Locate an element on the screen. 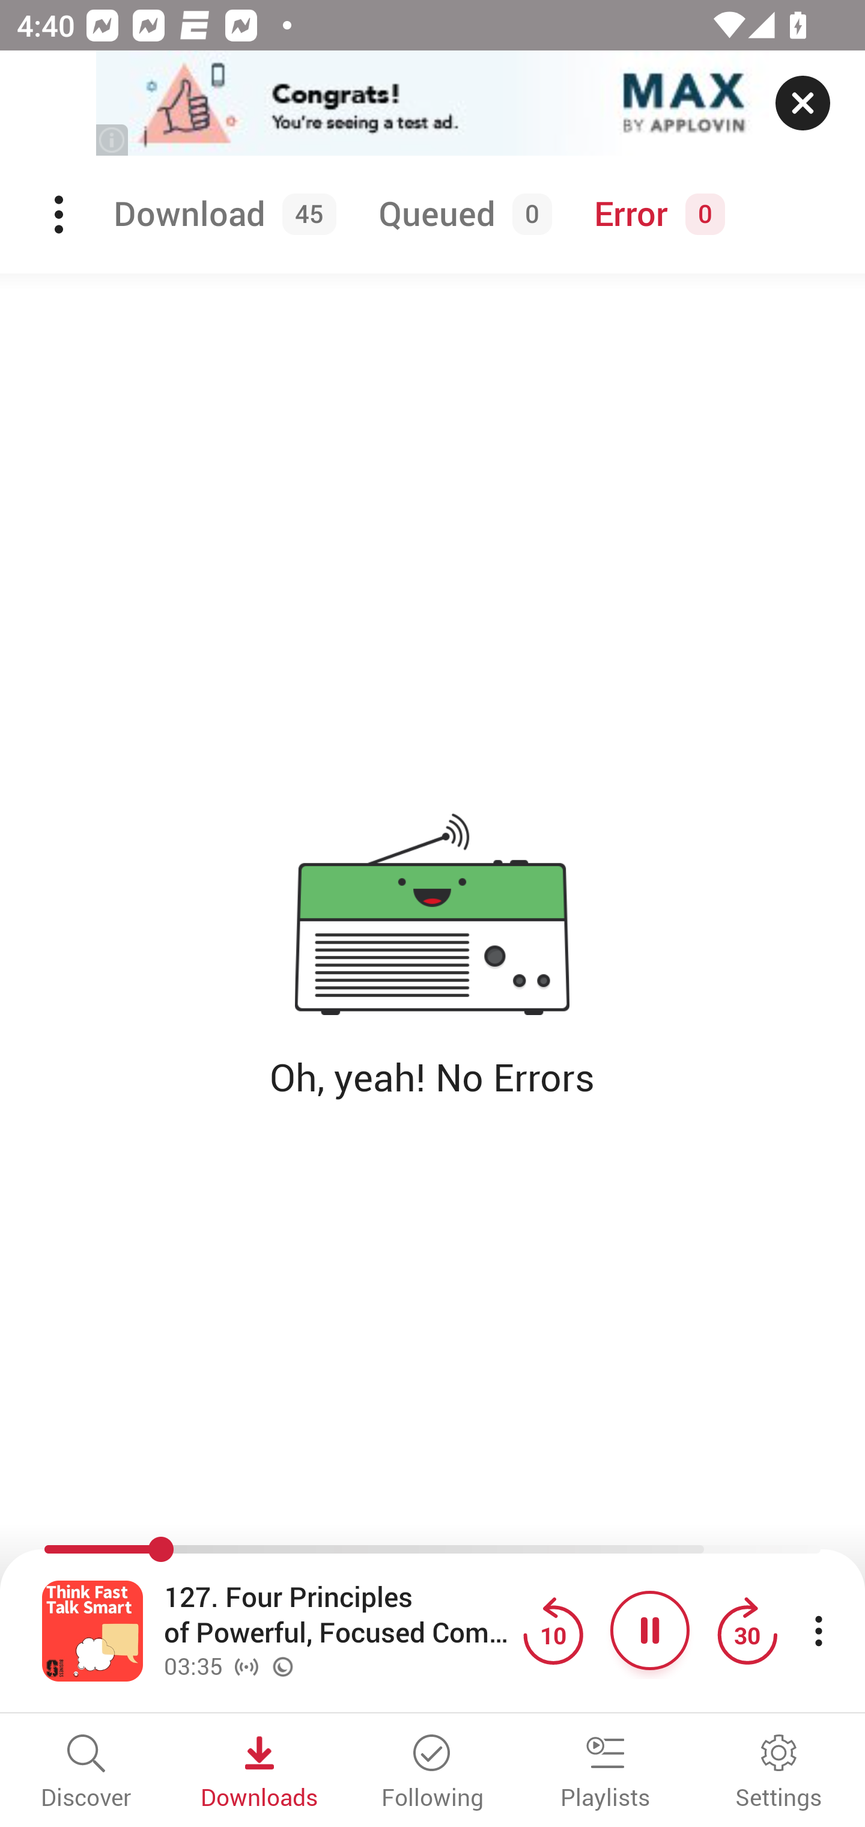 Image resolution: width=865 pixels, height=1827 pixels. Open fullscreen player is located at coordinates (93, 1630).